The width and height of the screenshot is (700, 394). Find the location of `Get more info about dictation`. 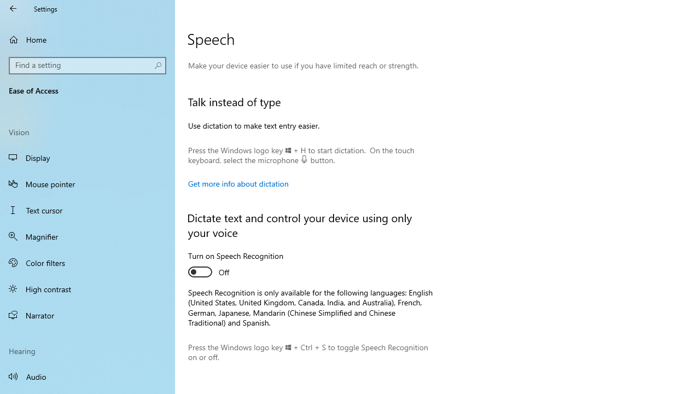

Get more info about dictation is located at coordinates (238, 183).